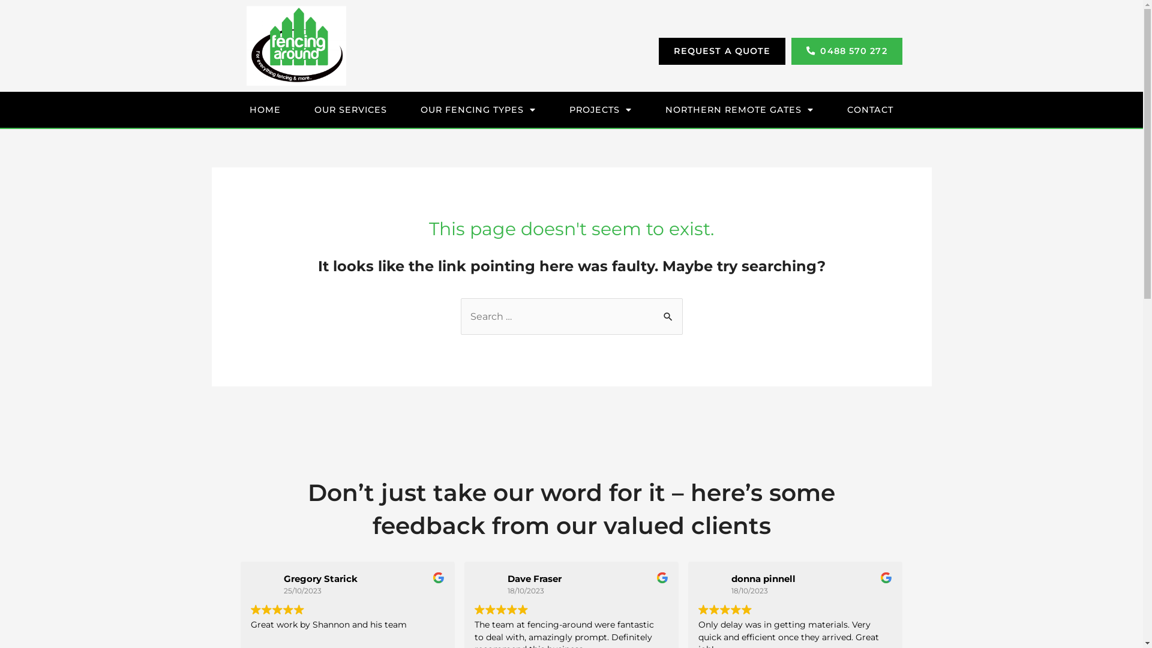 Image resolution: width=1152 pixels, height=648 pixels. What do you see at coordinates (668, 310) in the screenshot?
I see `Search` at bounding box center [668, 310].